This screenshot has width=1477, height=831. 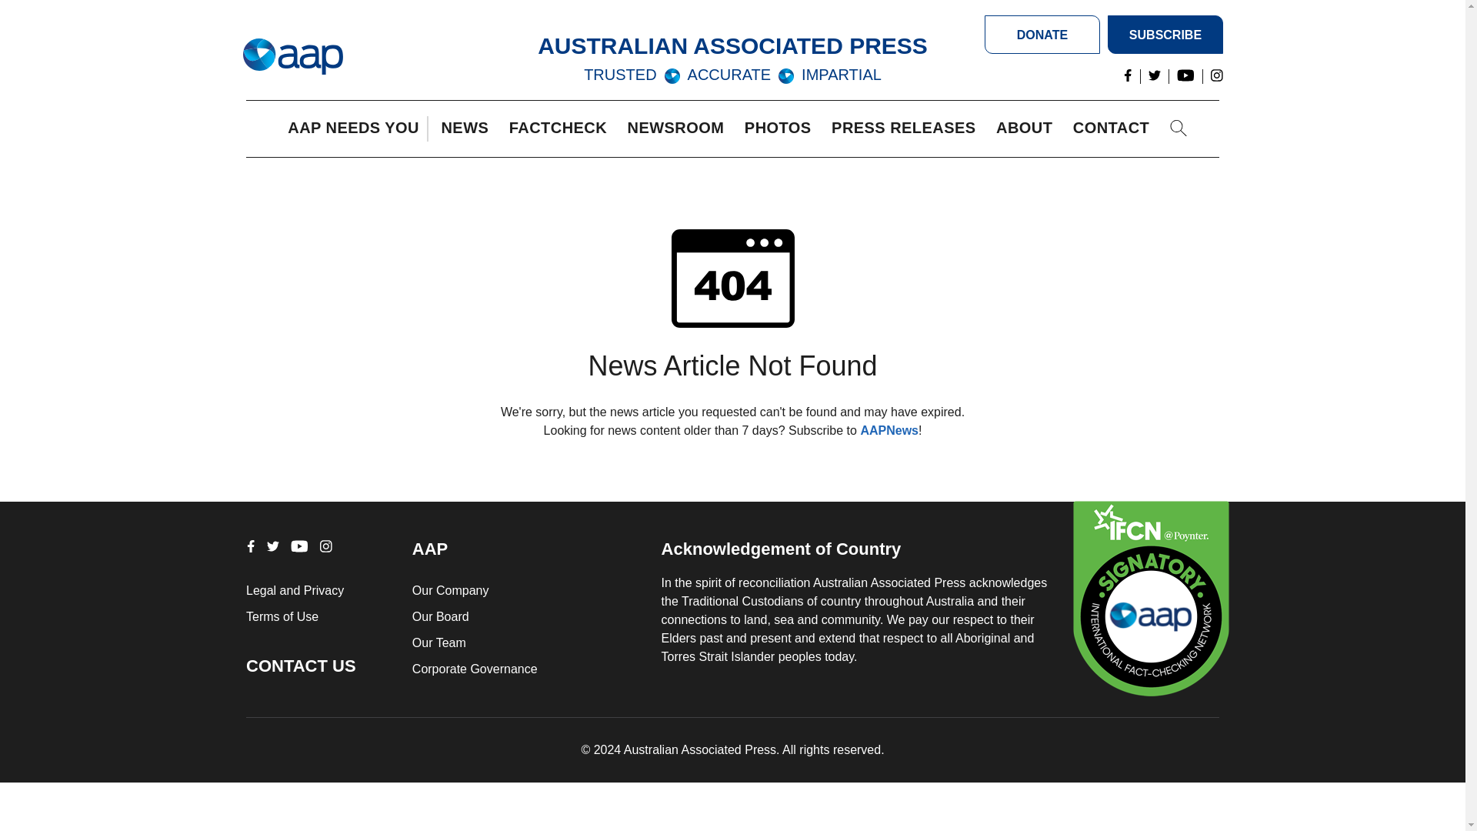 I want to click on FACTCHECK, so click(x=562, y=128).